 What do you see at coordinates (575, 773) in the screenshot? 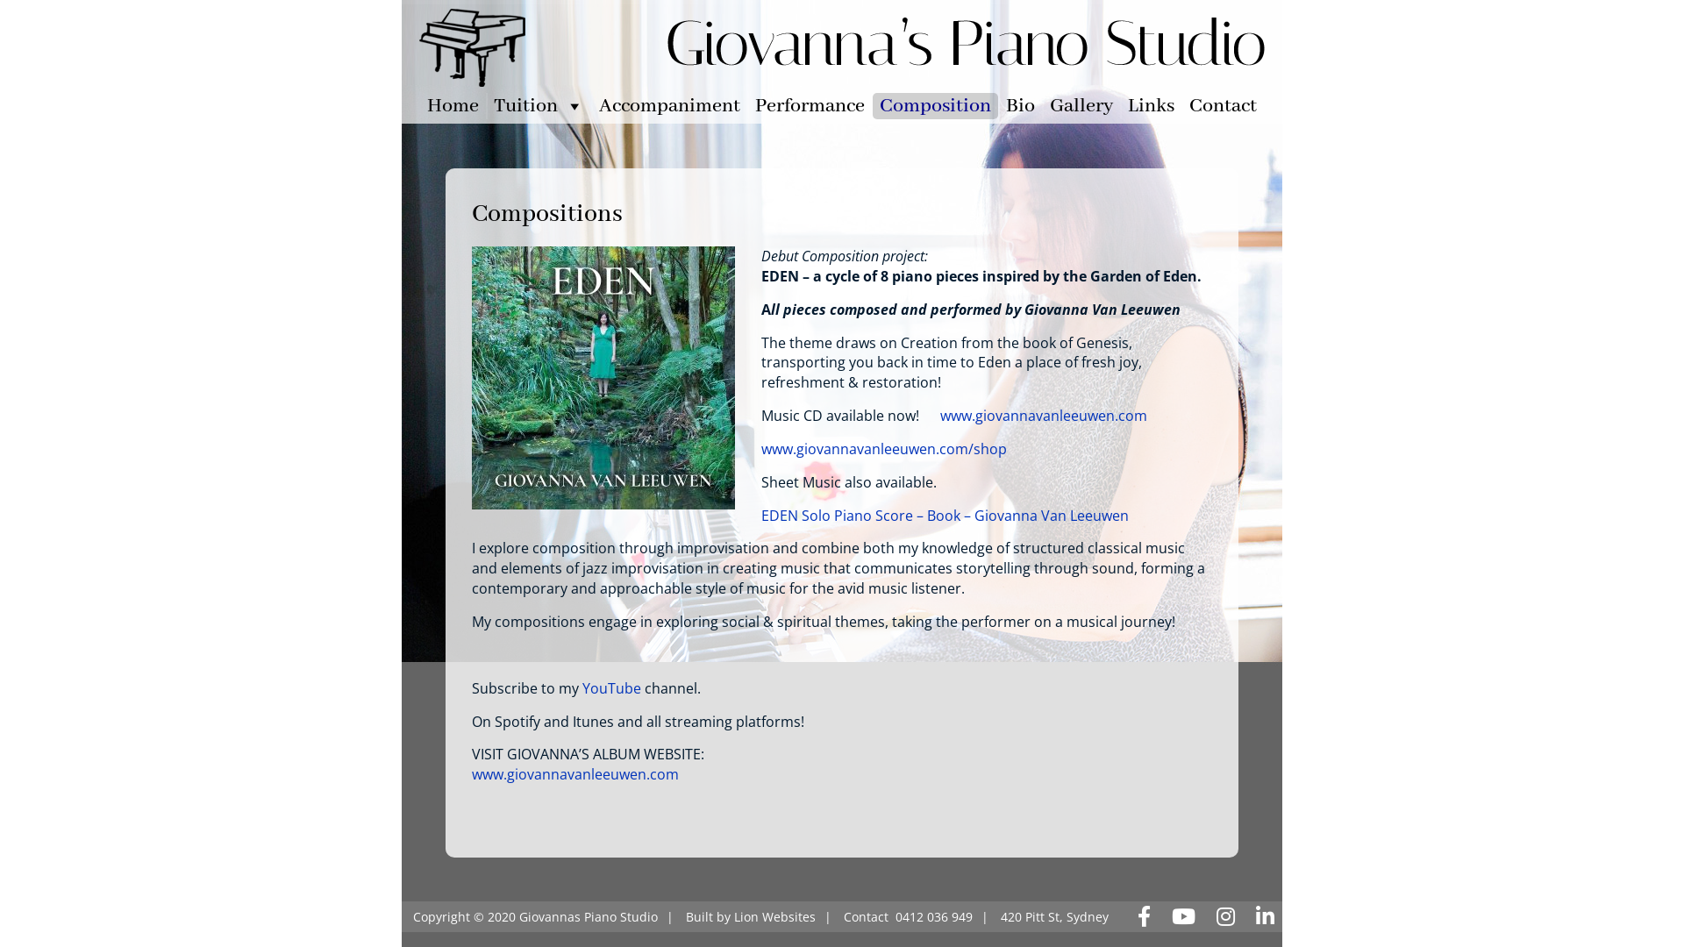
I see `www.giovannavanleeuwen.com` at bounding box center [575, 773].